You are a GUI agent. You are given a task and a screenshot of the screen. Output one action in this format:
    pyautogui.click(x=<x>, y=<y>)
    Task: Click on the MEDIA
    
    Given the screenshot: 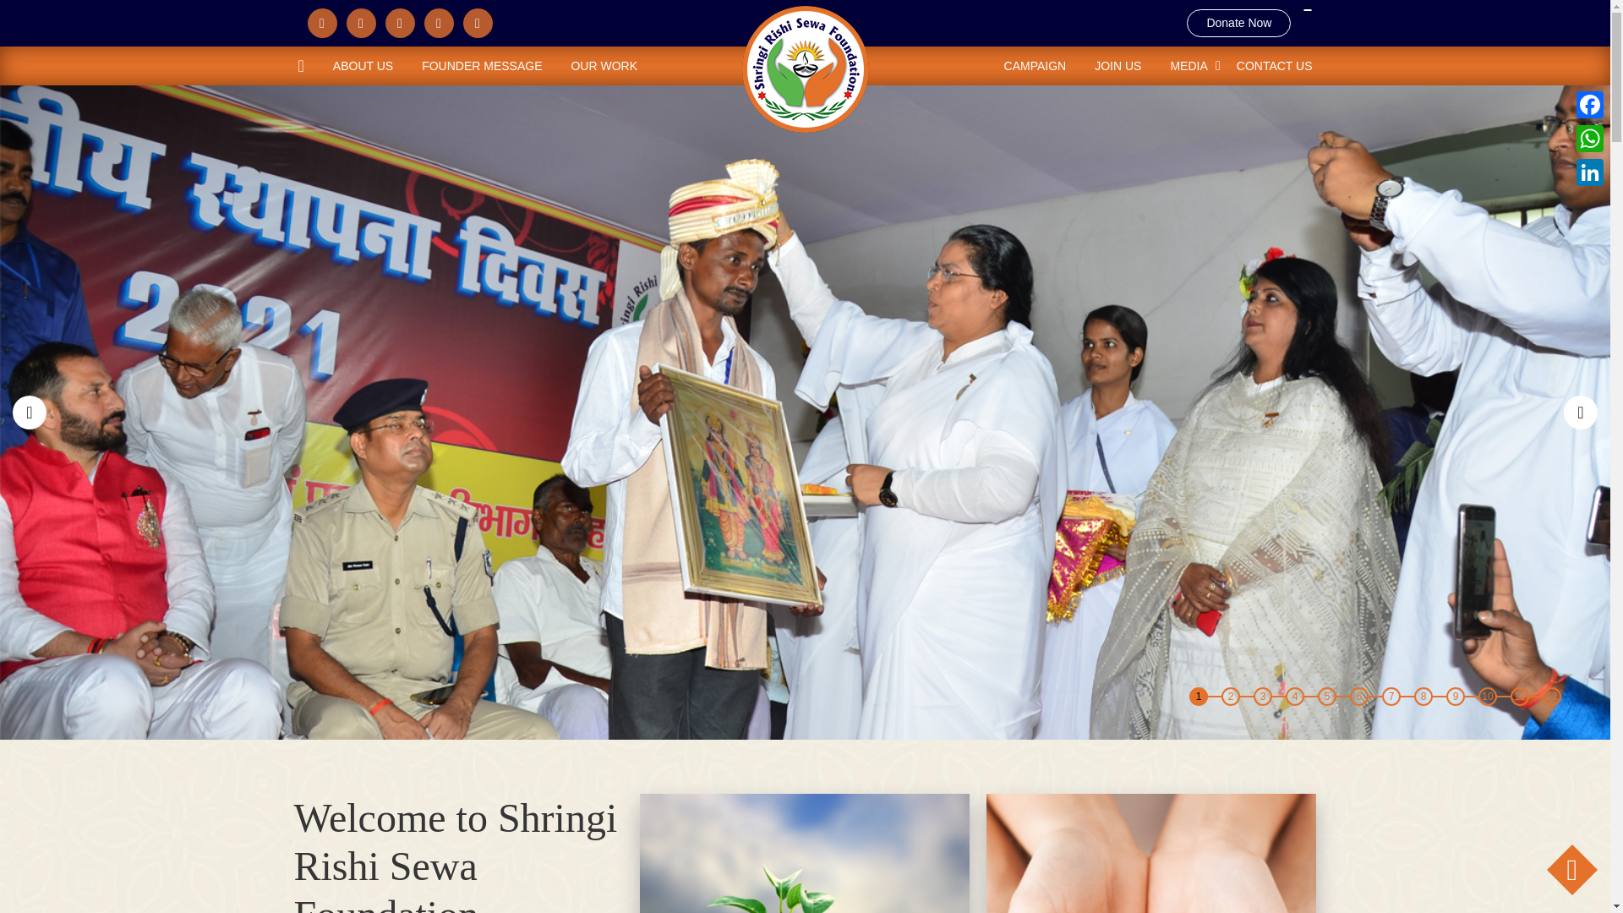 What is the action you would take?
    pyautogui.click(x=1189, y=66)
    